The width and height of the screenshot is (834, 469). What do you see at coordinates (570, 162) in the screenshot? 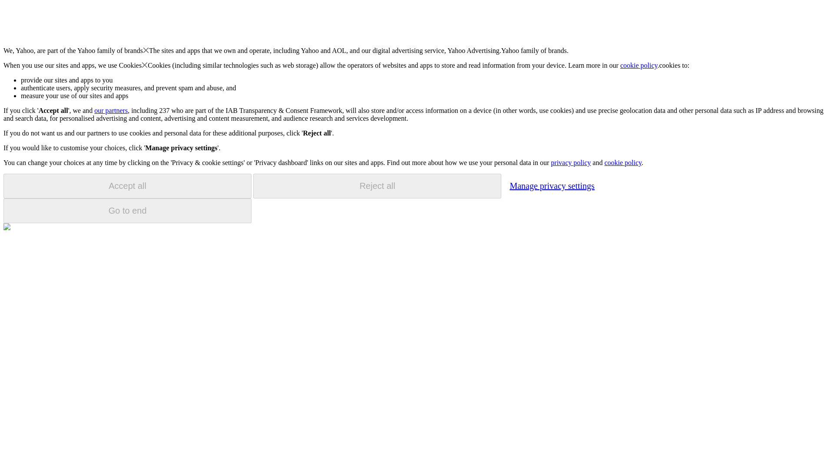
I see `privacy policy` at bounding box center [570, 162].